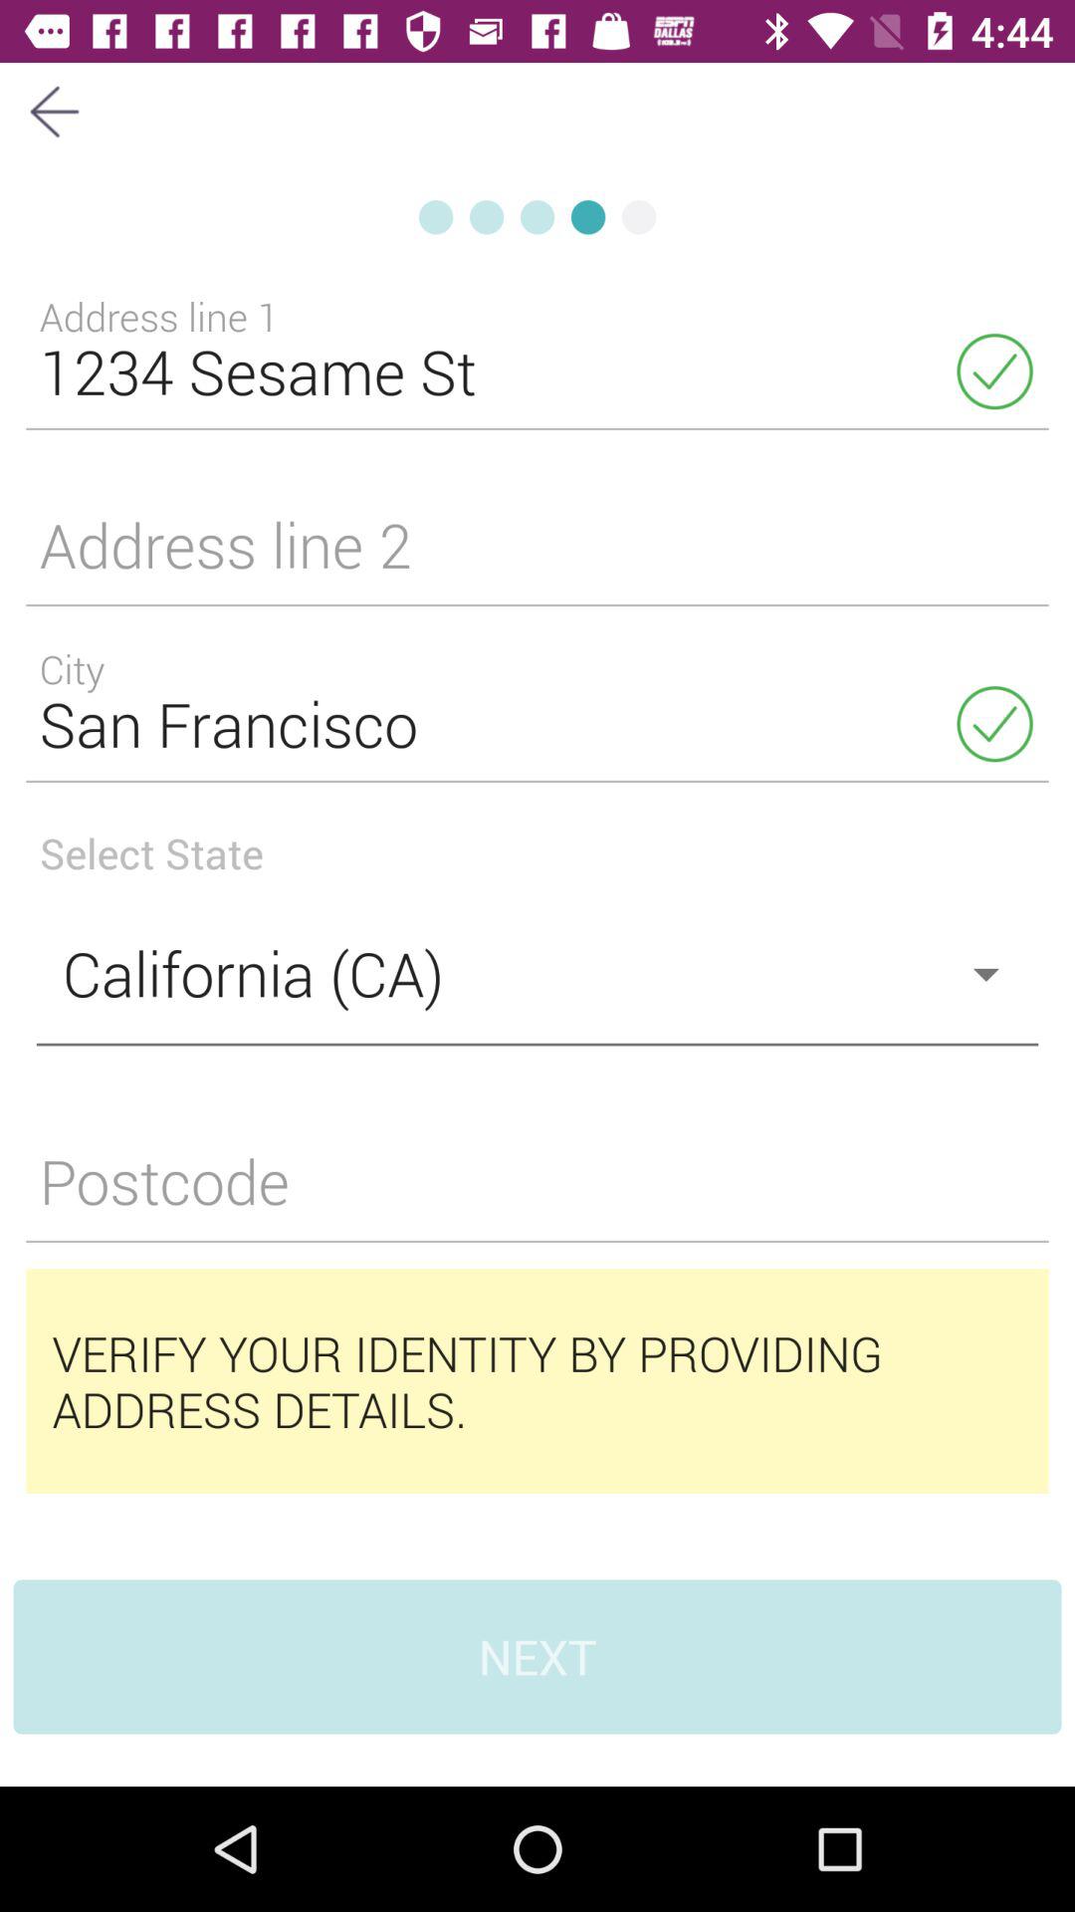  Describe the element at coordinates (537, 1193) in the screenshot. I see `enter your postcode` at that location.